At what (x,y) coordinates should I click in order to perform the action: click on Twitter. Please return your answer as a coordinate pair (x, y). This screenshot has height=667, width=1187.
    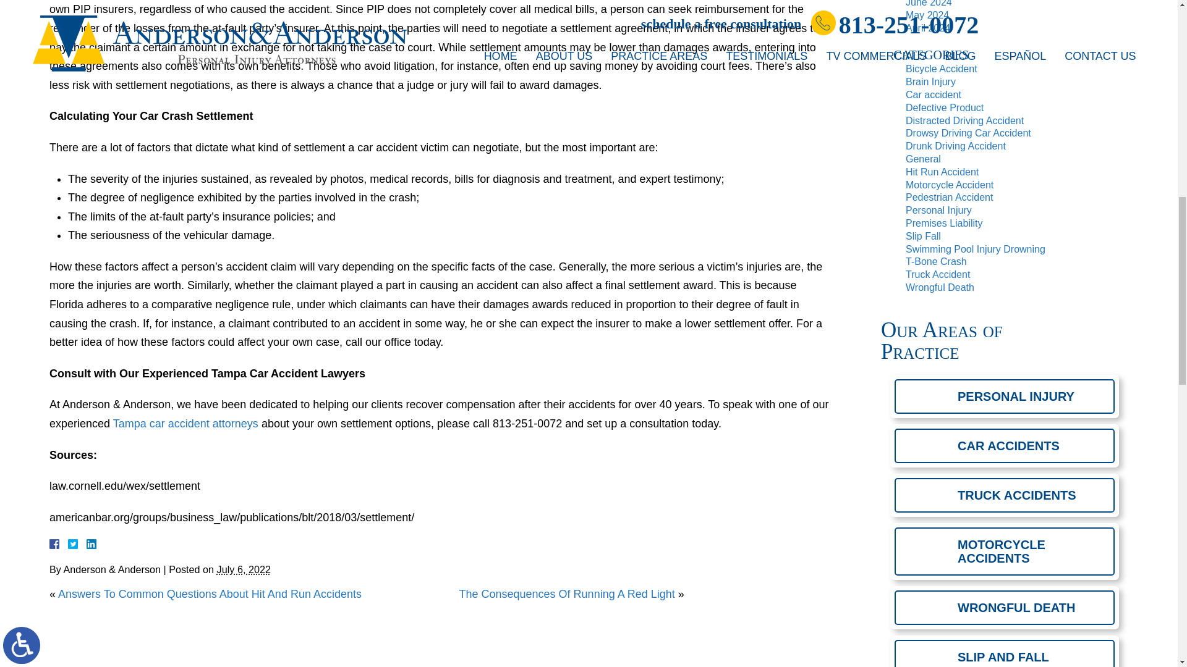
    Looking at the image, I should click on (78, 543).